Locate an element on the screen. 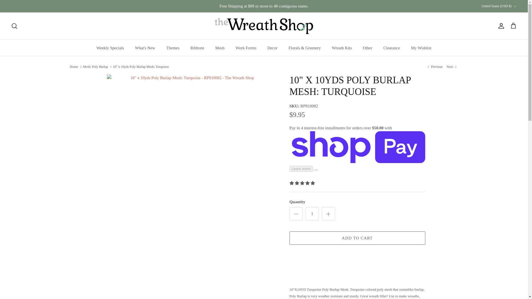 The width and height of the screenshot is (532, 299). Search is located at coordinates (14, 26).